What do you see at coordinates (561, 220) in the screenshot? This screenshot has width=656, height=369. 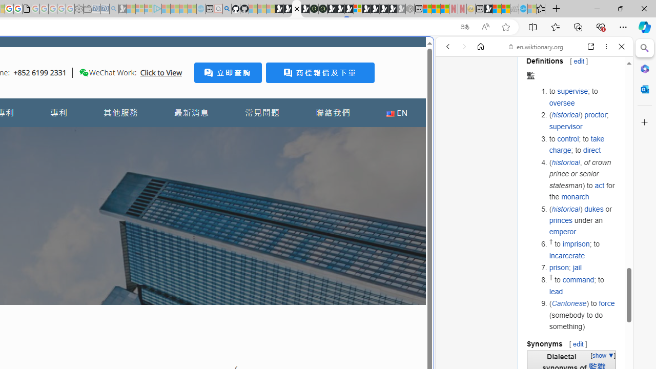 I see `princes` at bounding box center [561, 220].